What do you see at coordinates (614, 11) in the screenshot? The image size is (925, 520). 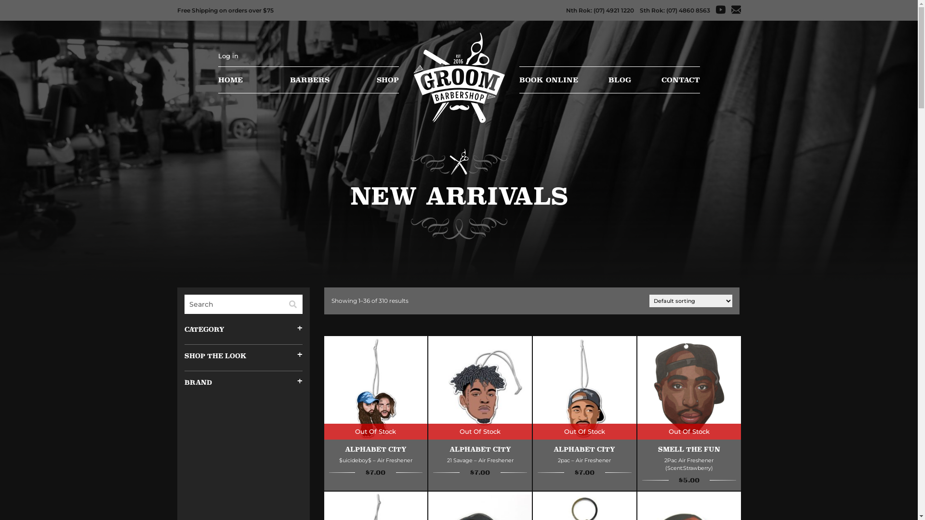 I see `(07) 4921 1220` at bounding box center [614, 11].